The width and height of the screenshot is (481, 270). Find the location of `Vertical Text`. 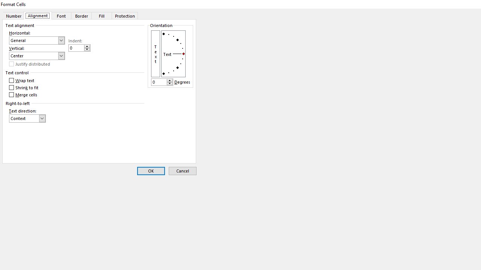

Vertical Text is located at coordinates (156, 53).